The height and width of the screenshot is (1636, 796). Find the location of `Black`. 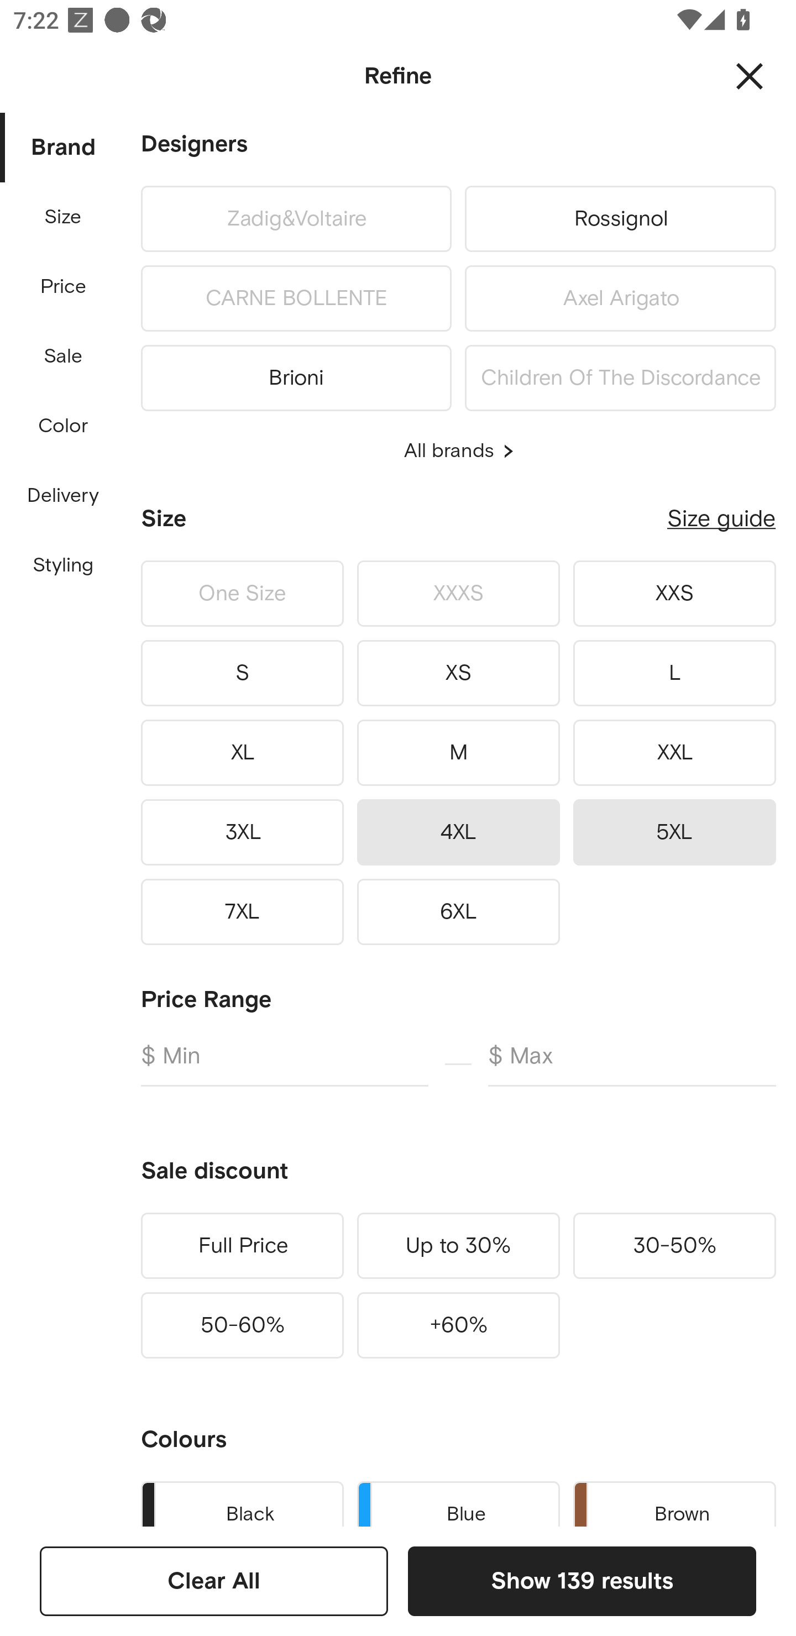

Black is located at coordinates (242, 1500).